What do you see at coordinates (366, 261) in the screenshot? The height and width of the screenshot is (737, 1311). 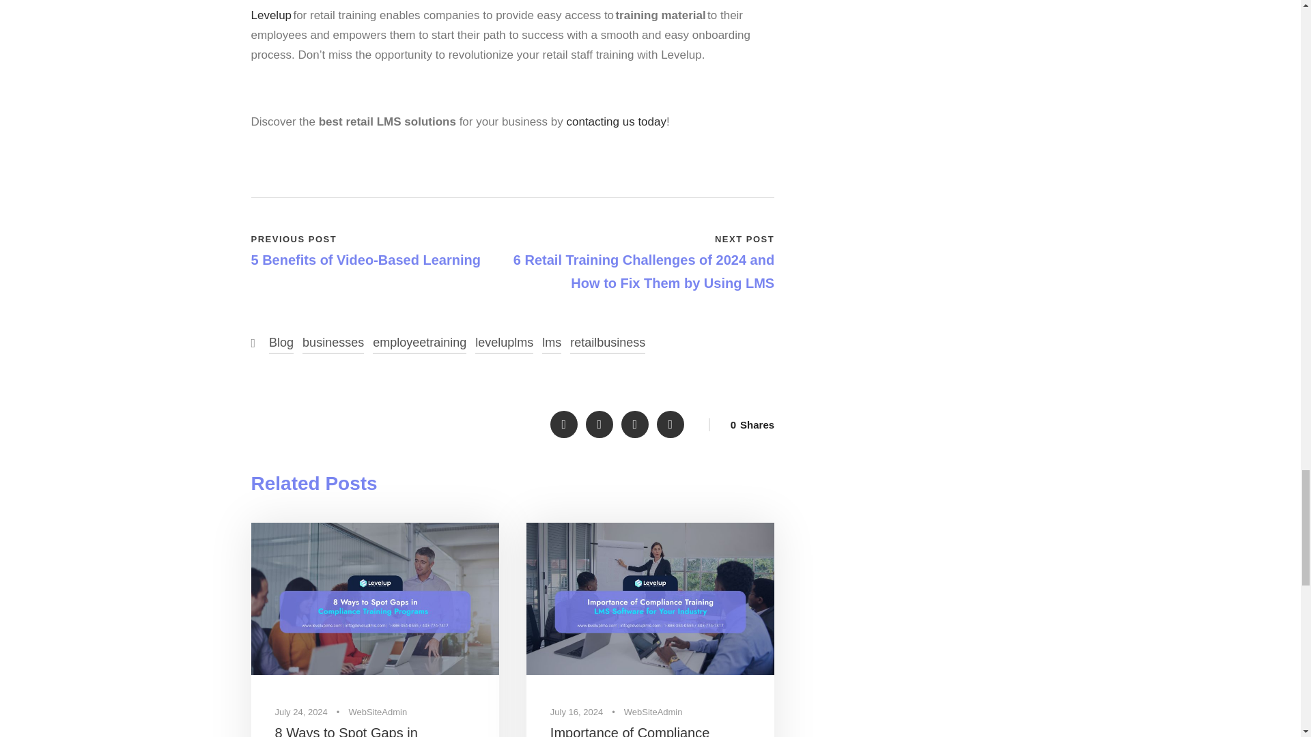 I see `5 Benefits of Video-Based Learning` at bounding box center [366, 261].